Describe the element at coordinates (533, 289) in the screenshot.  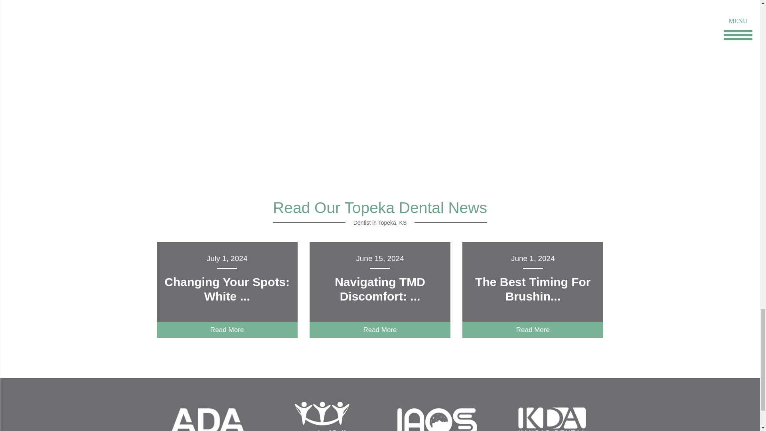
I see `The Best Timing For Brushin...` at that location.